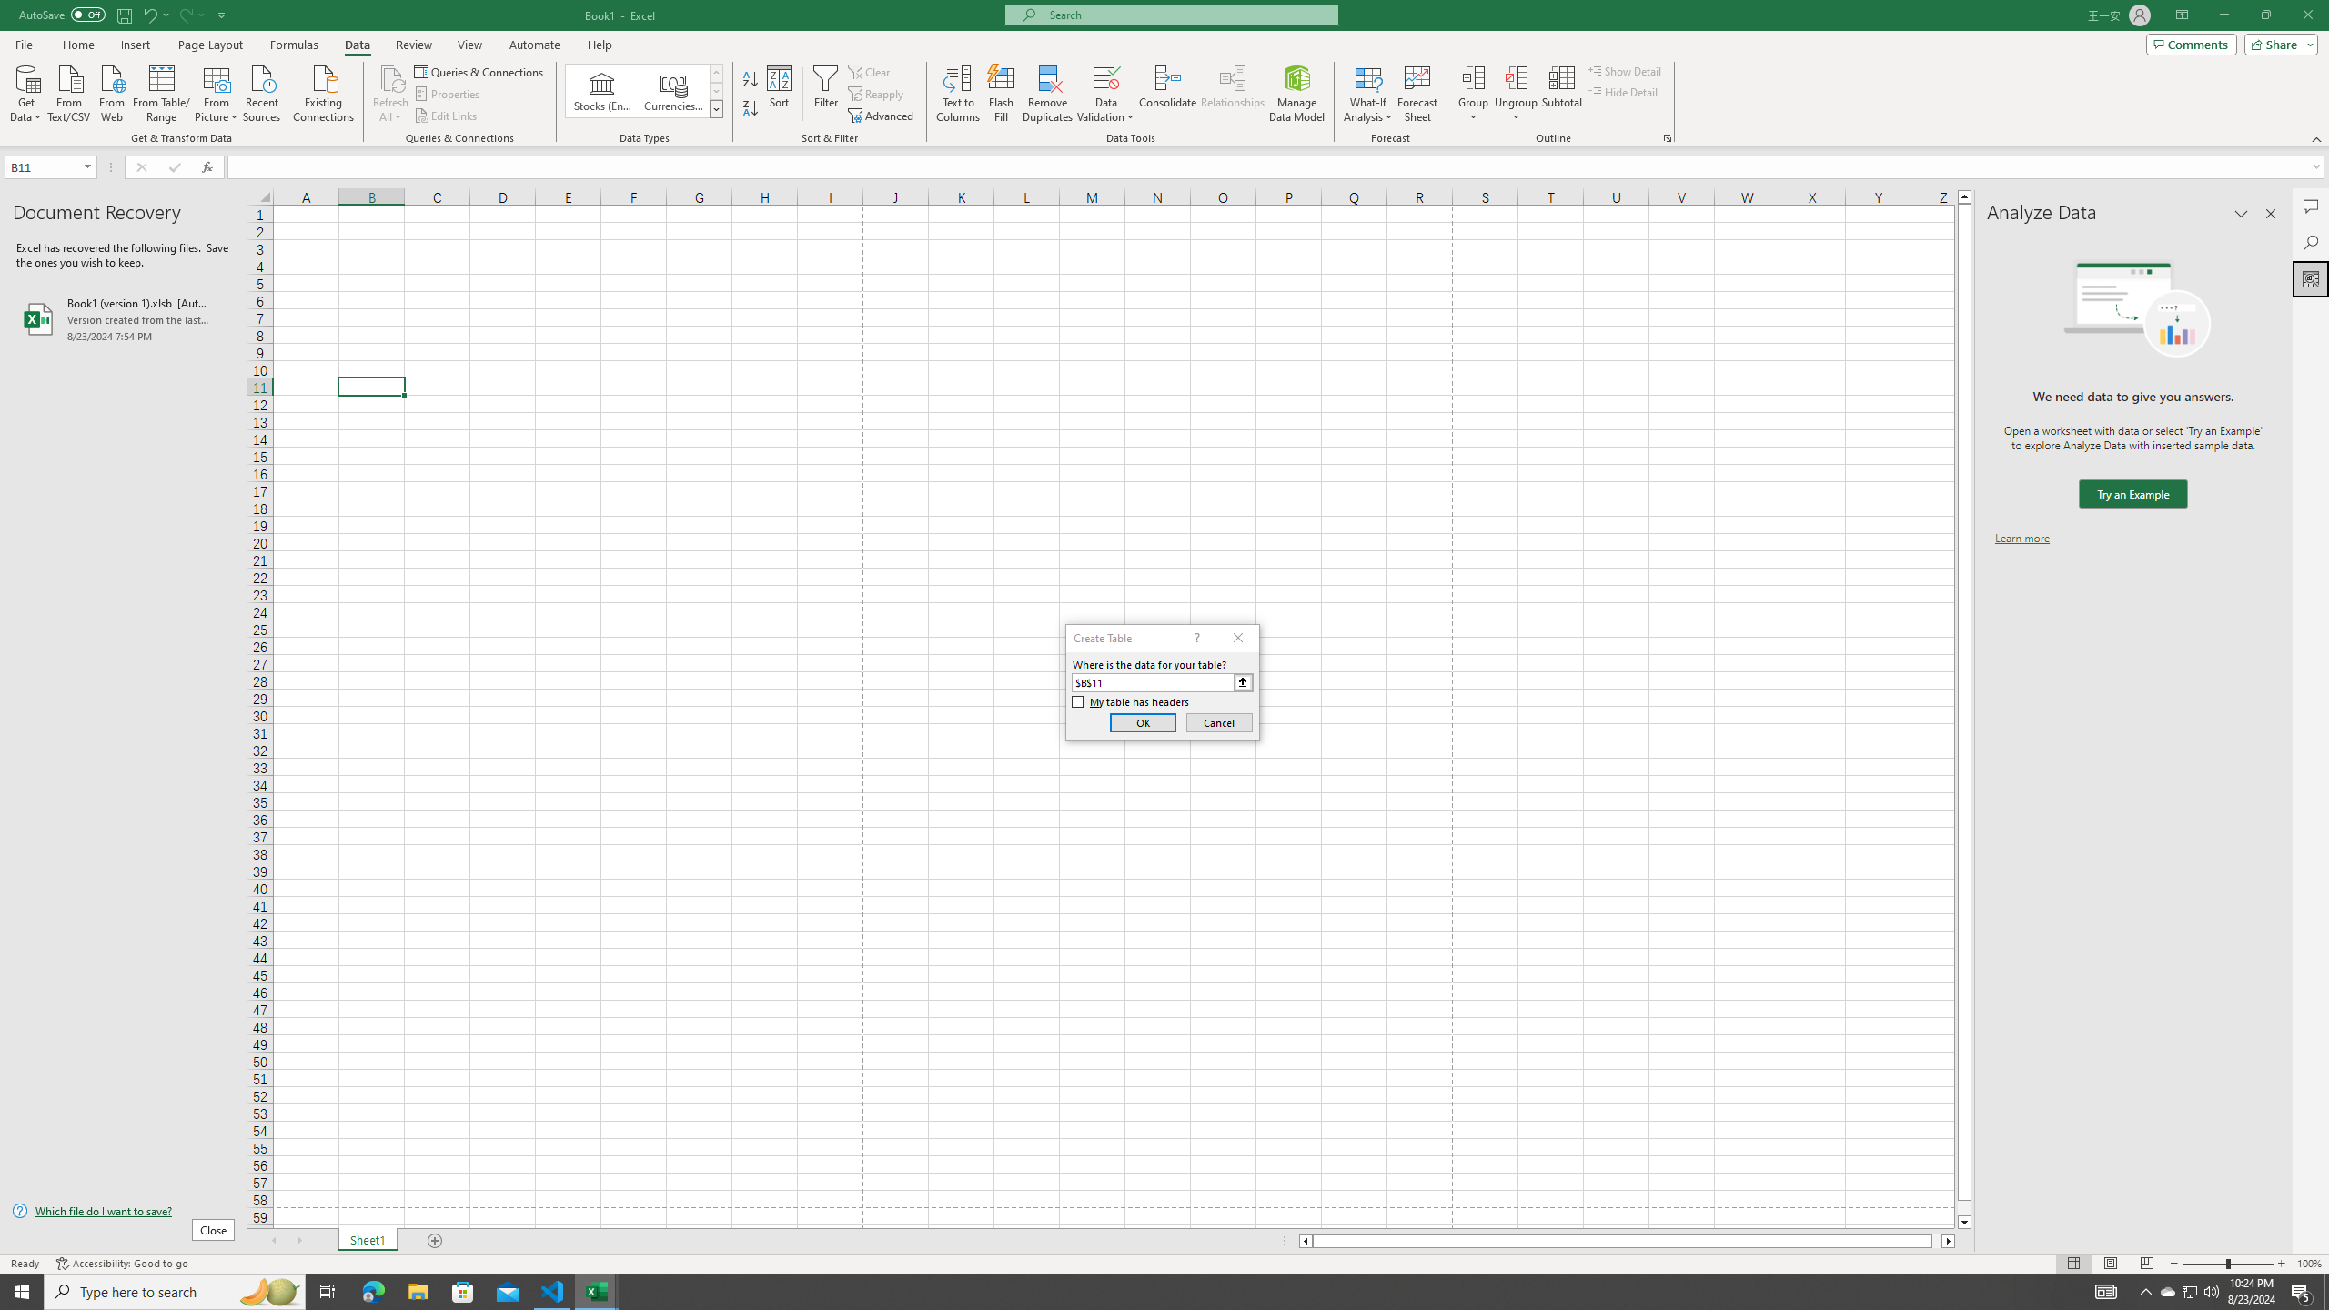 Image resolution: width=2329 pixels, height=1310 pixels. I want to click on Data Types, so click(717, 108).